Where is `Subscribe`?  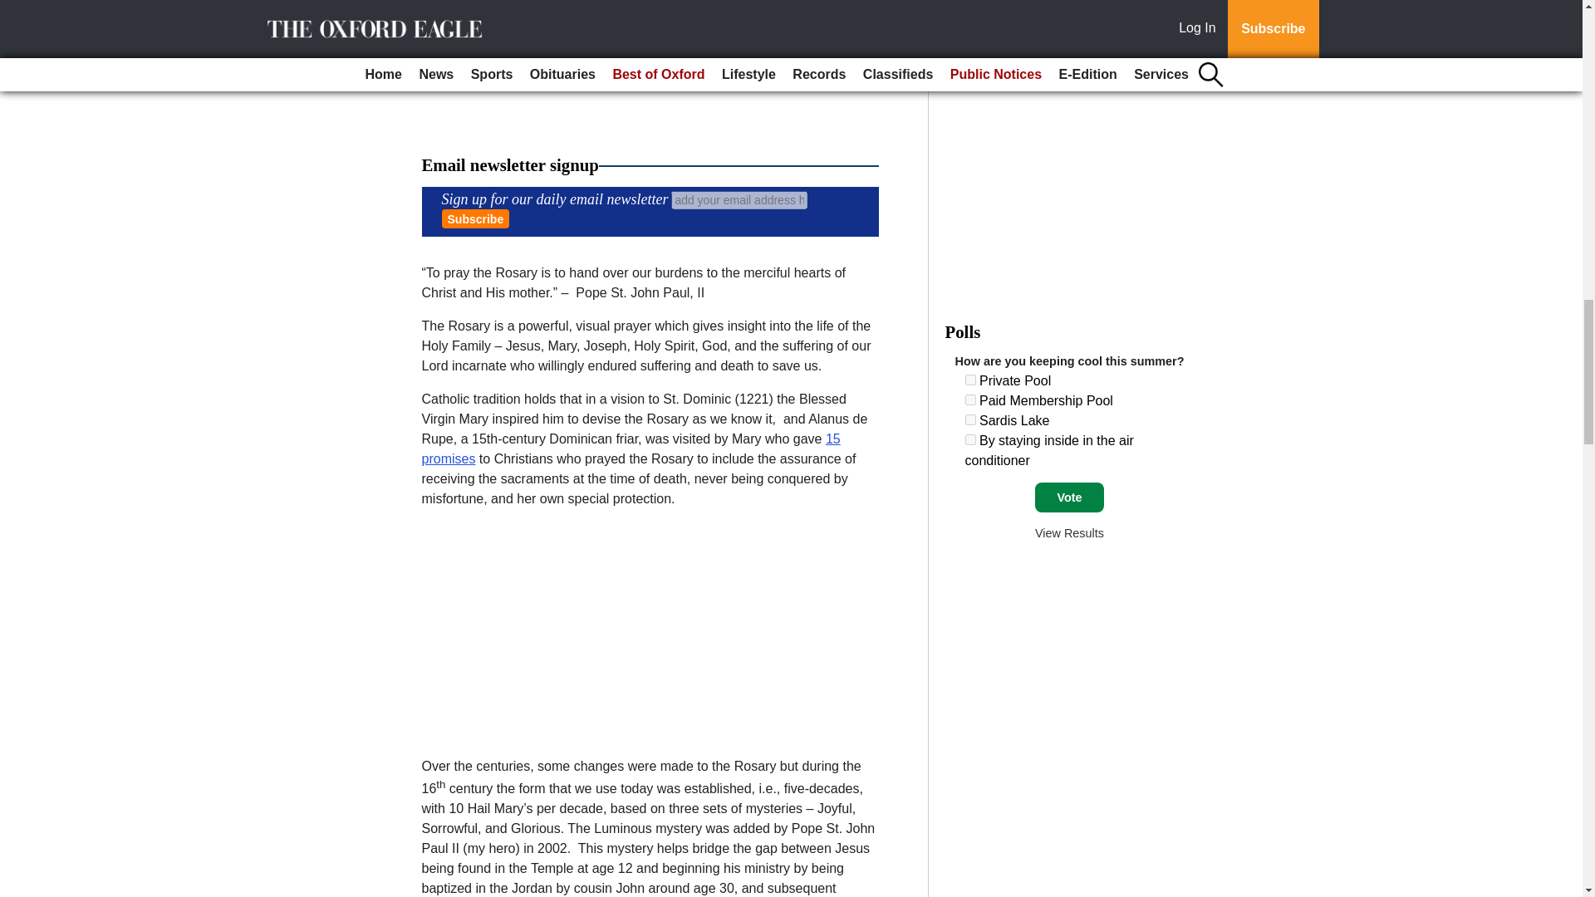
Subscribe is located at coordinates (475, 218).